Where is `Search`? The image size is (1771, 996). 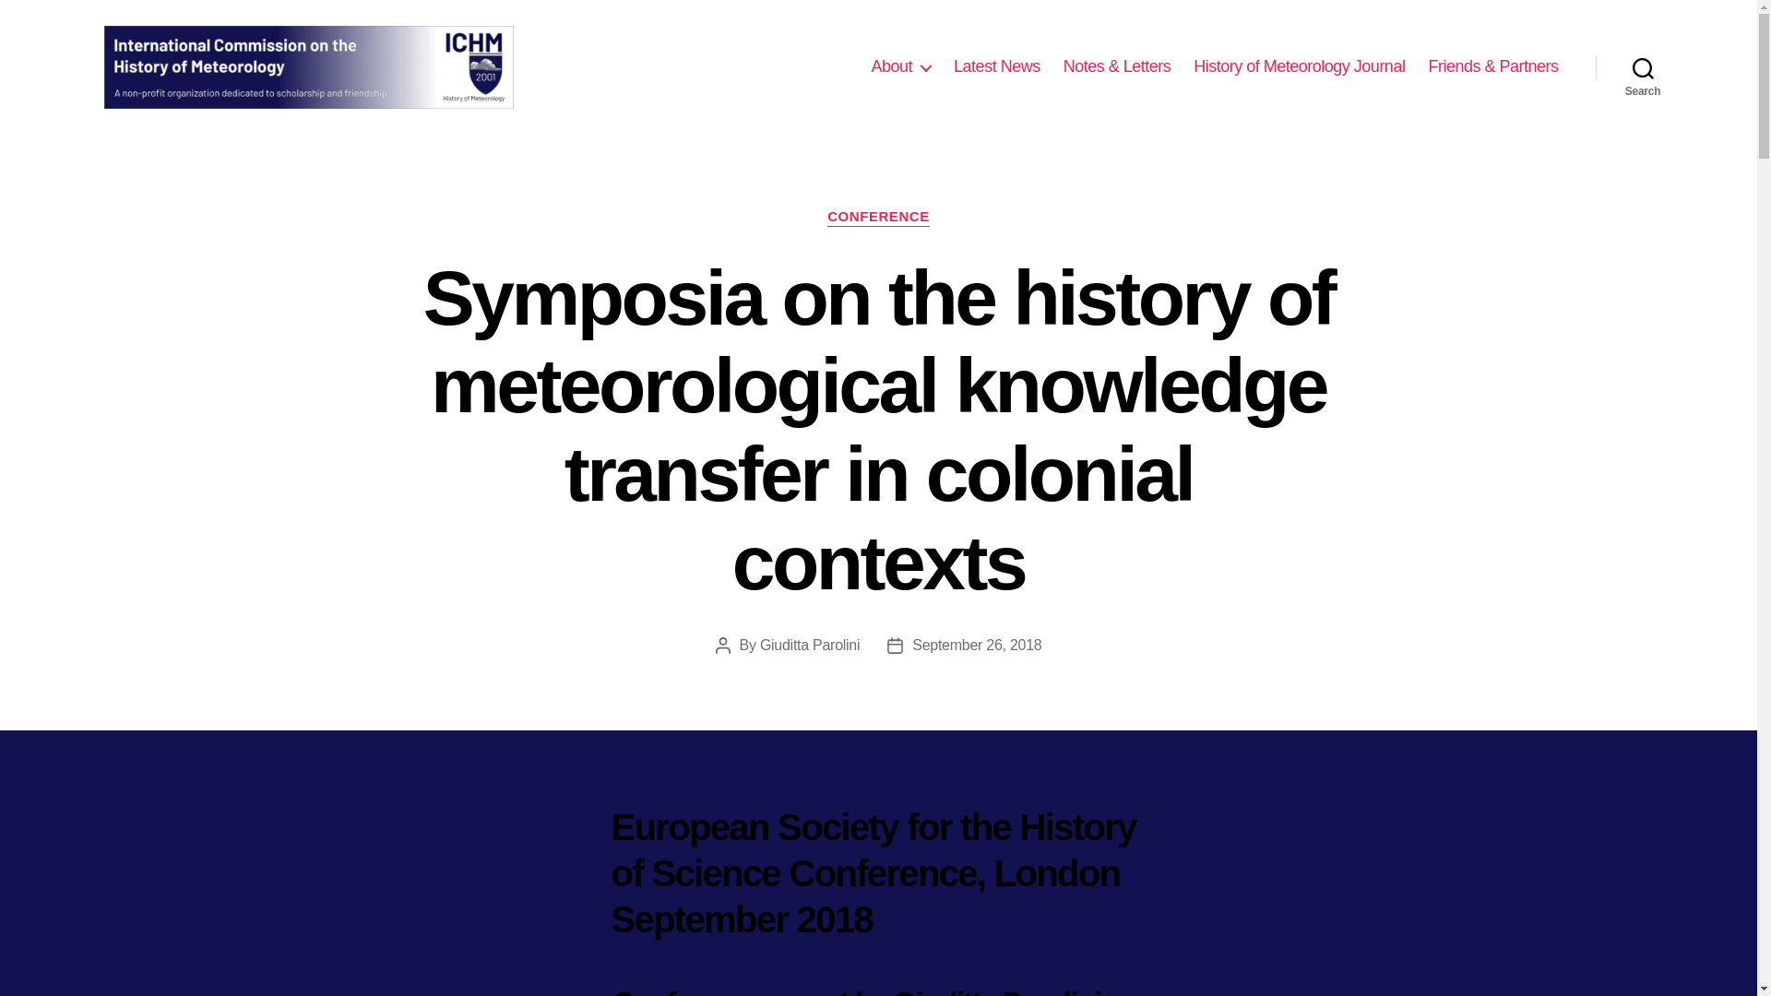 Search is located at coordinates (1643, 66).